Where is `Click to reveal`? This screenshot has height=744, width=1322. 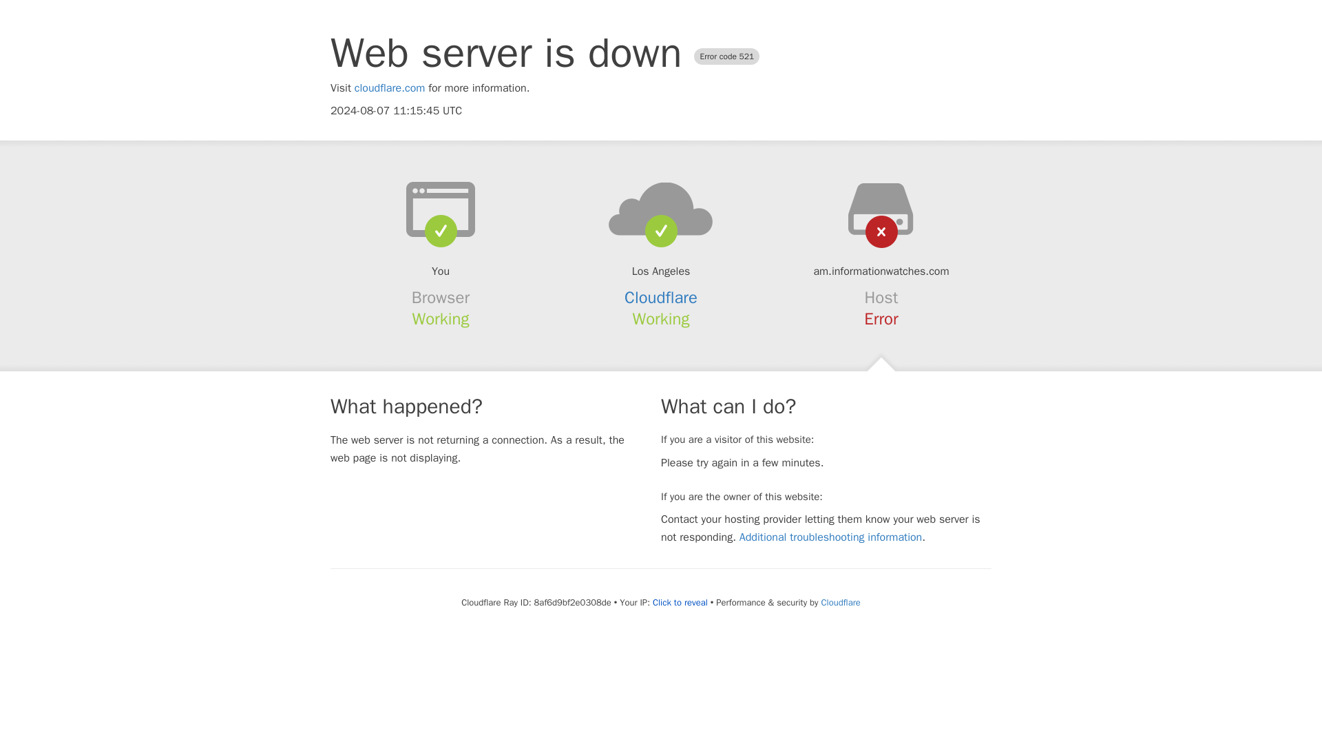 Click to reveal is located at coordinates (680, 603).